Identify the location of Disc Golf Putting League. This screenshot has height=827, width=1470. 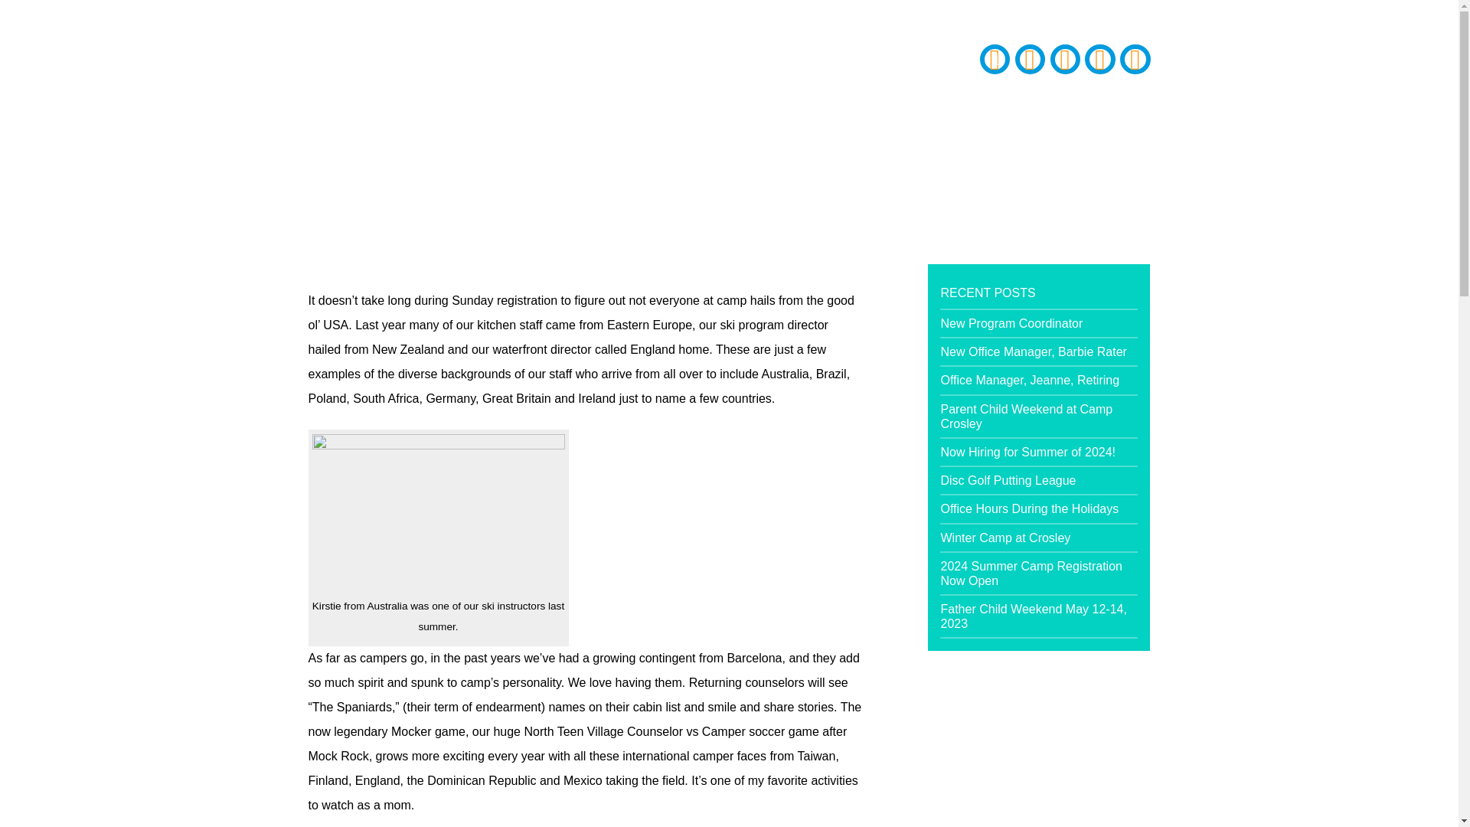
(1008, 480).